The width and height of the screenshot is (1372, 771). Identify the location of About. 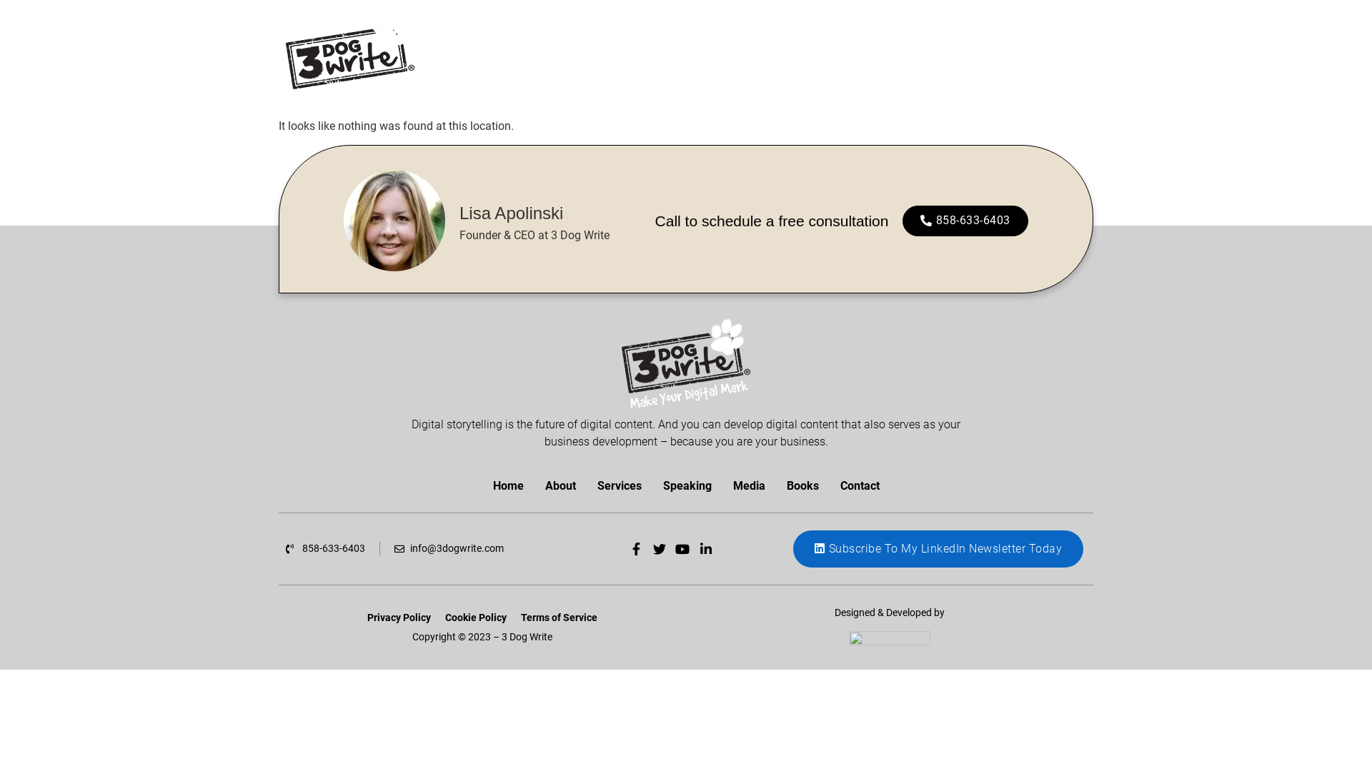
(560, 486).